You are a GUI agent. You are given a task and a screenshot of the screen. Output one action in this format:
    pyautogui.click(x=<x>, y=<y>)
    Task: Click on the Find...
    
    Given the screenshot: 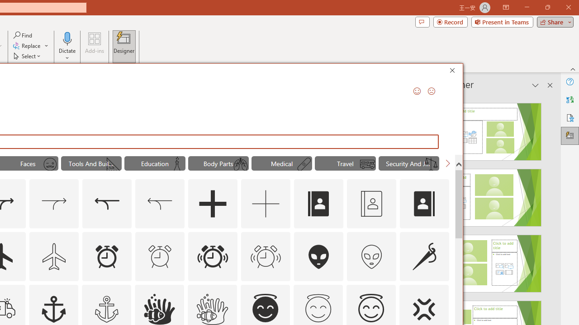 What is the action you would take?
    pyautogui.click(x=24, y=35)
    